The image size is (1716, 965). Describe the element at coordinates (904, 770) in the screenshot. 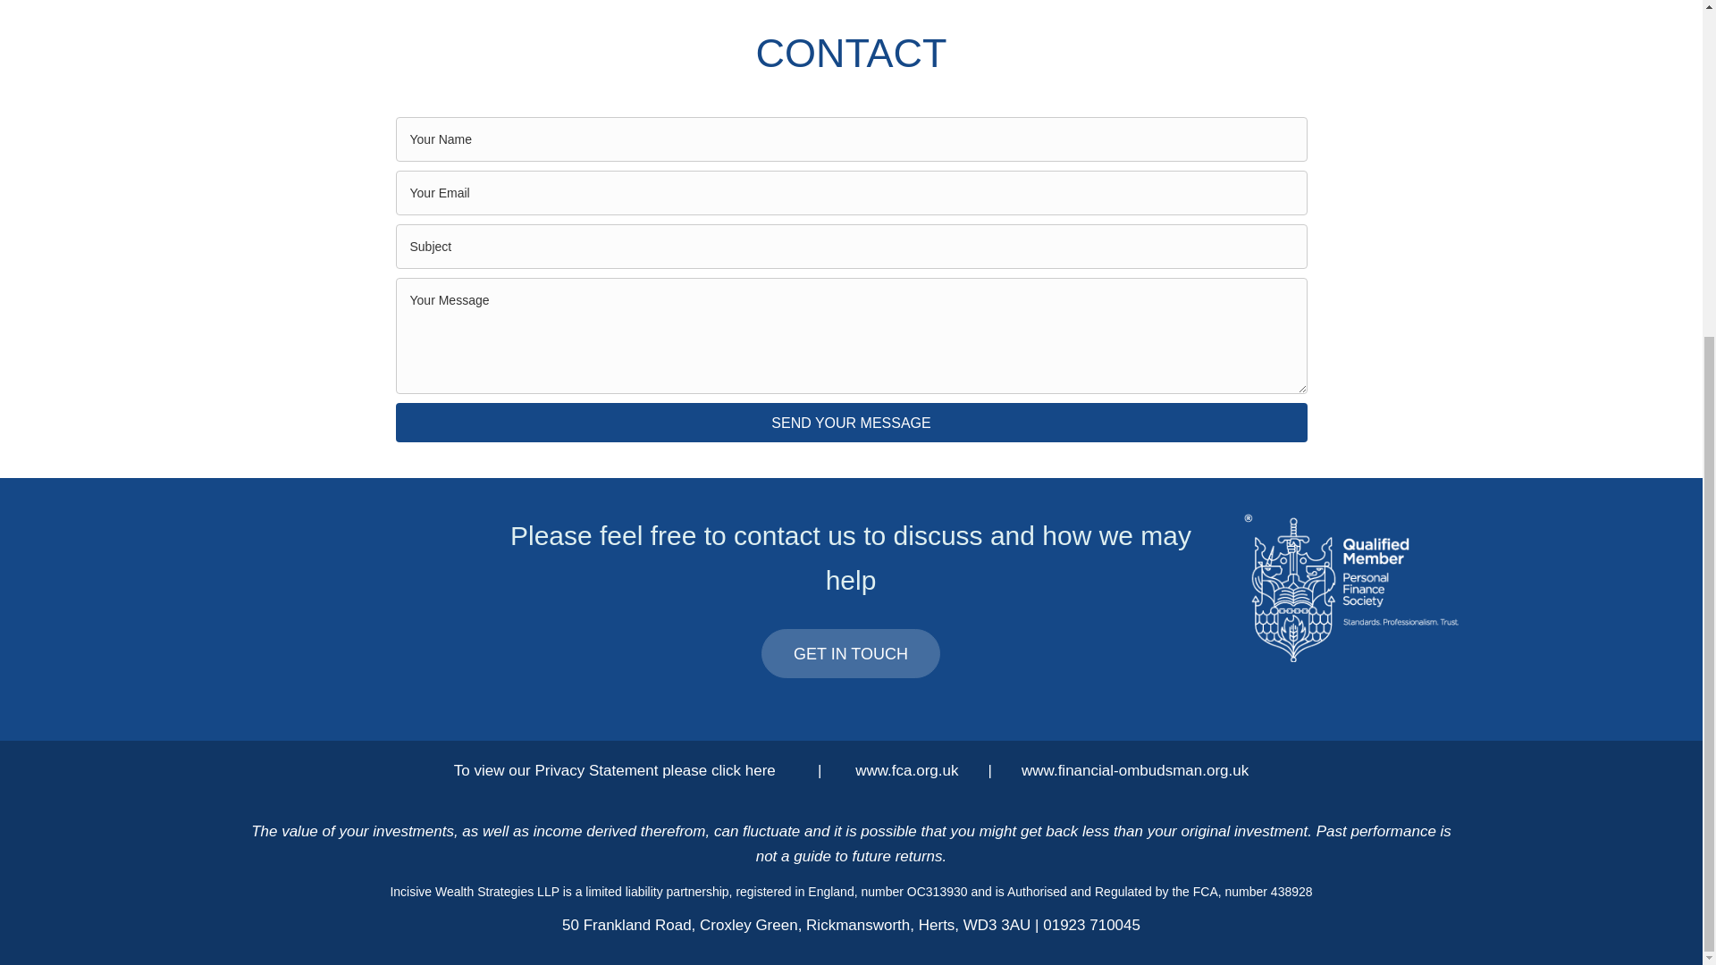

I see `  www.fca.org.uk  ` at that location.